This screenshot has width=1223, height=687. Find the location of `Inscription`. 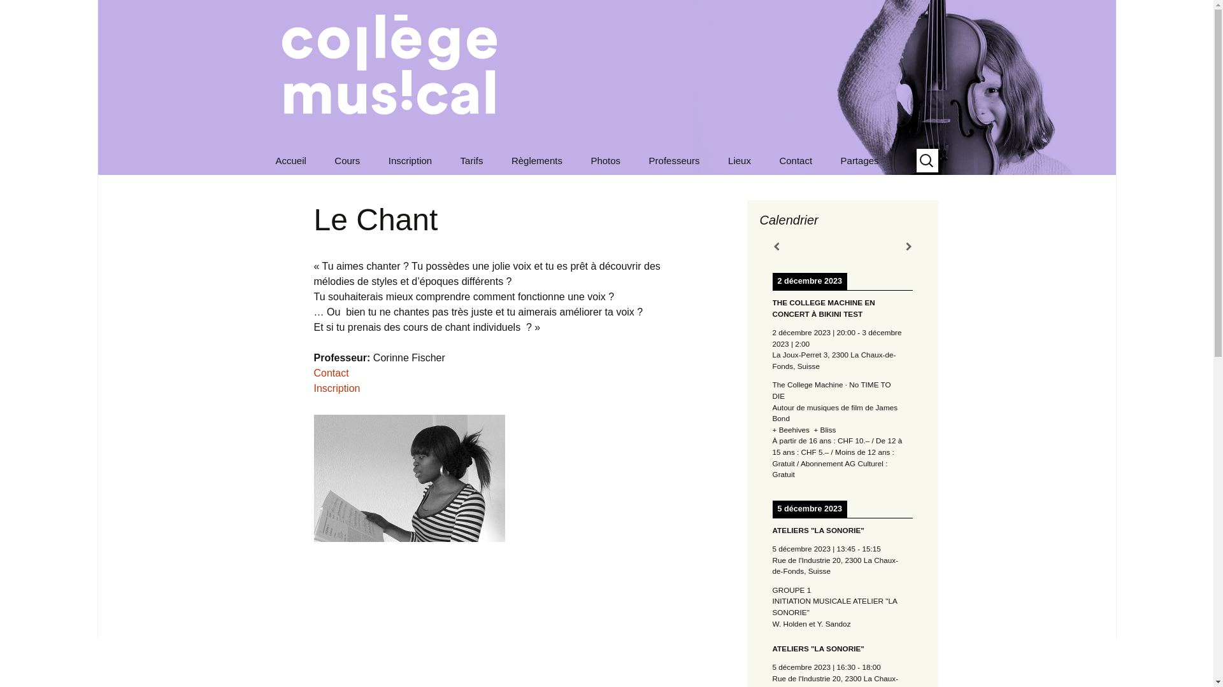

Inscription is located at coordinates (336, 388).